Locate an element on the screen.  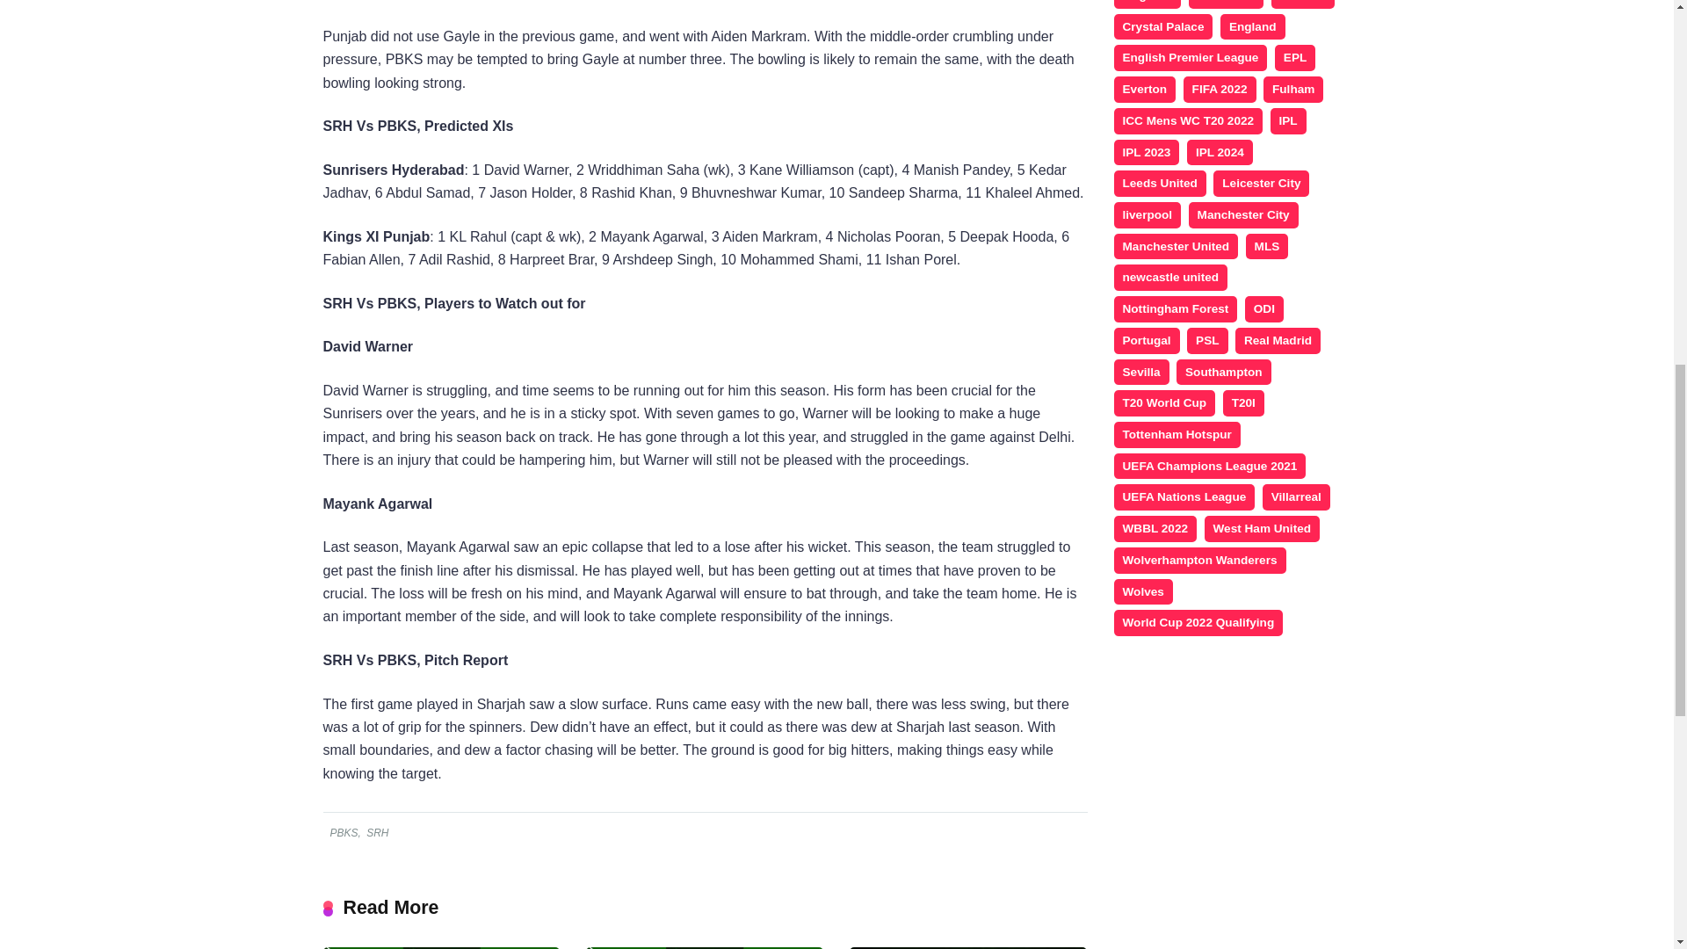
SRH is located at coordinates (376, 832).